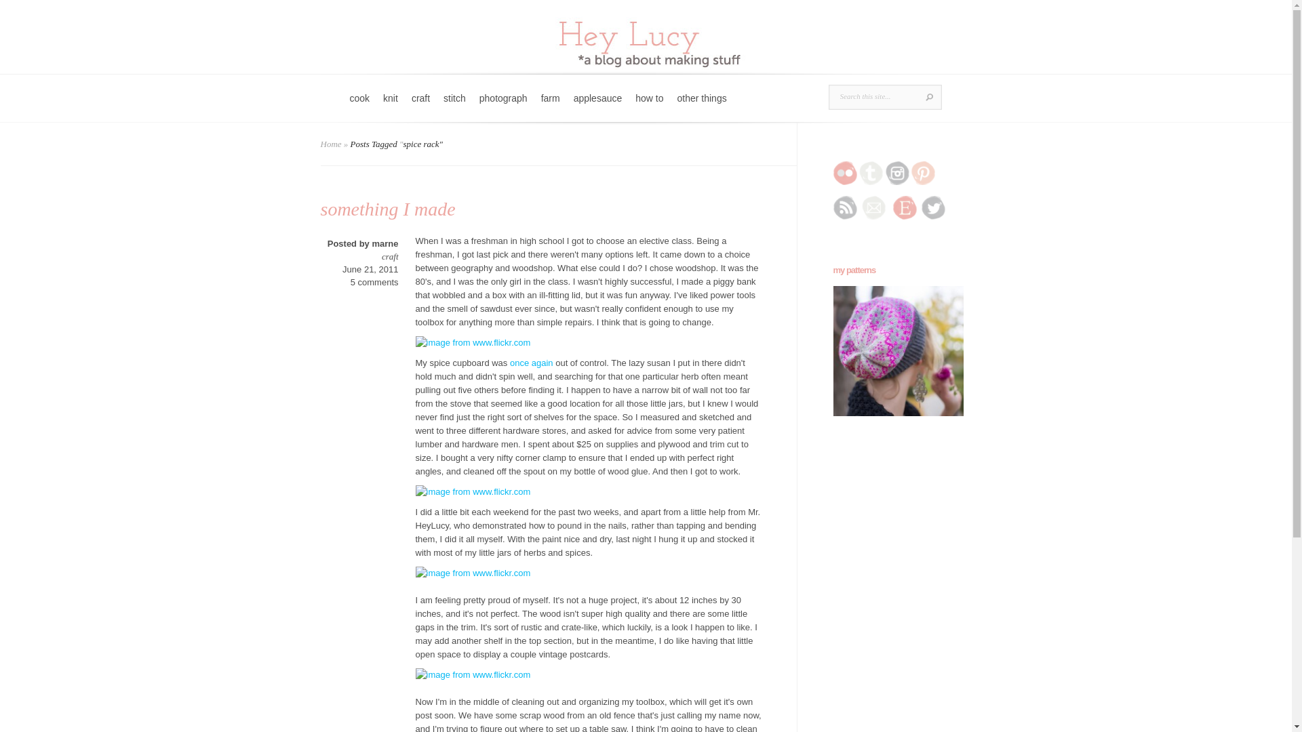  I want to click on image from www.flickr.com, so click(589, 492).